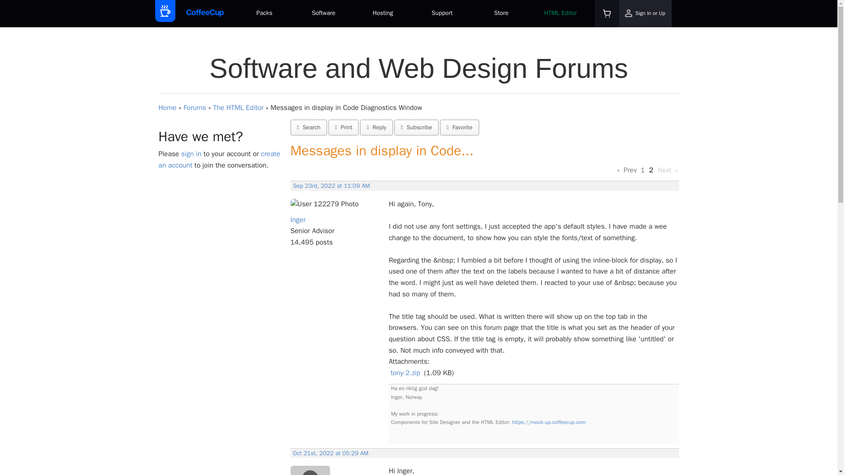  Describe the element at coordinates (264, 14) in the screenshot. I see `Everything you need for success on the web.` at that location.